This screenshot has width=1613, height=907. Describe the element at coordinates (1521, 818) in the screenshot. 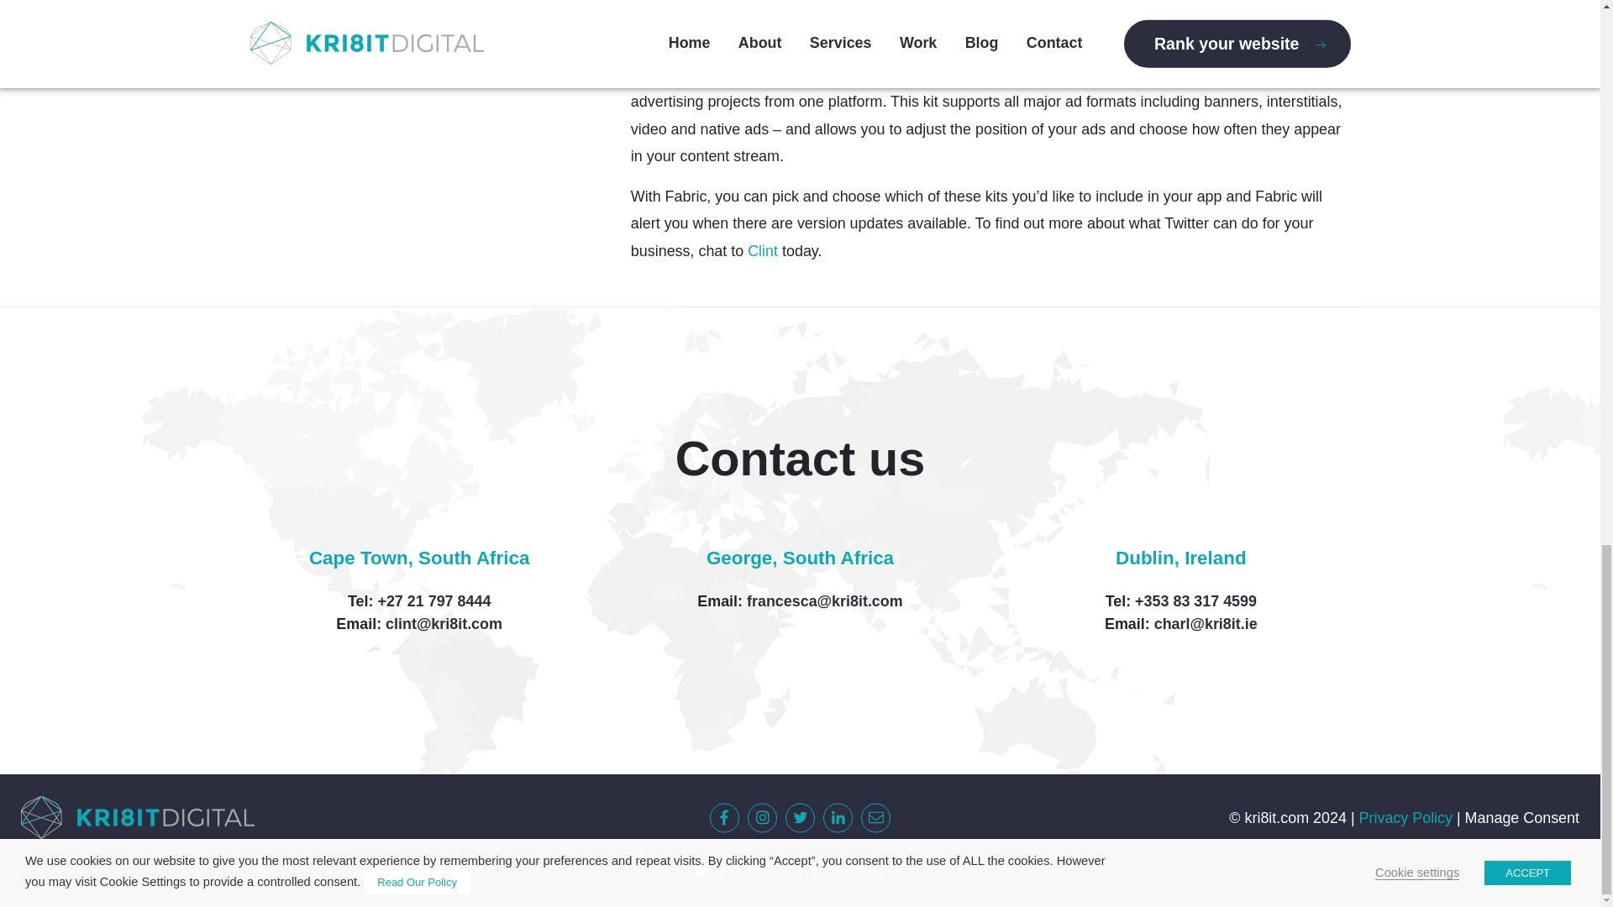

I see `Manage Consent` at that location.